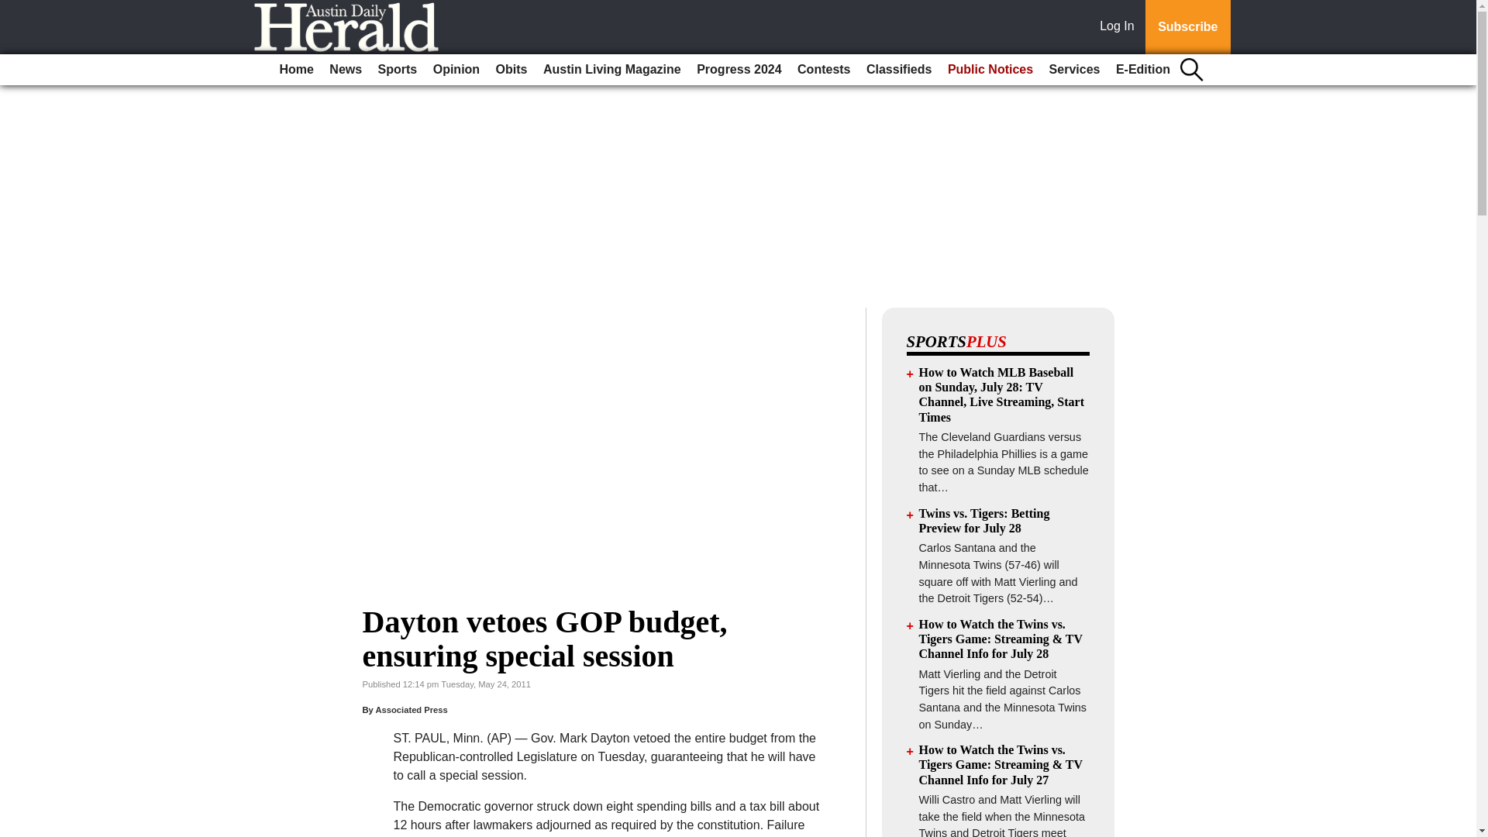 The height and width of the screenshot is (837, 1488). What do you see at coordinates (1074, 70) in the screenshot?
I see `Services` at bounding box center [1074, 70].